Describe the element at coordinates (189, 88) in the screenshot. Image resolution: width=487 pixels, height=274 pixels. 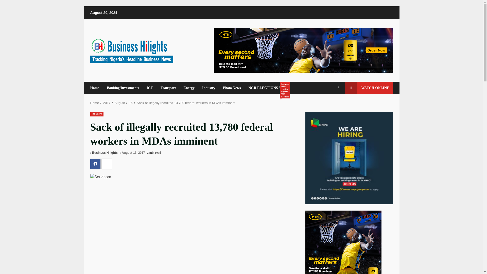
I see `Energy` at that location.